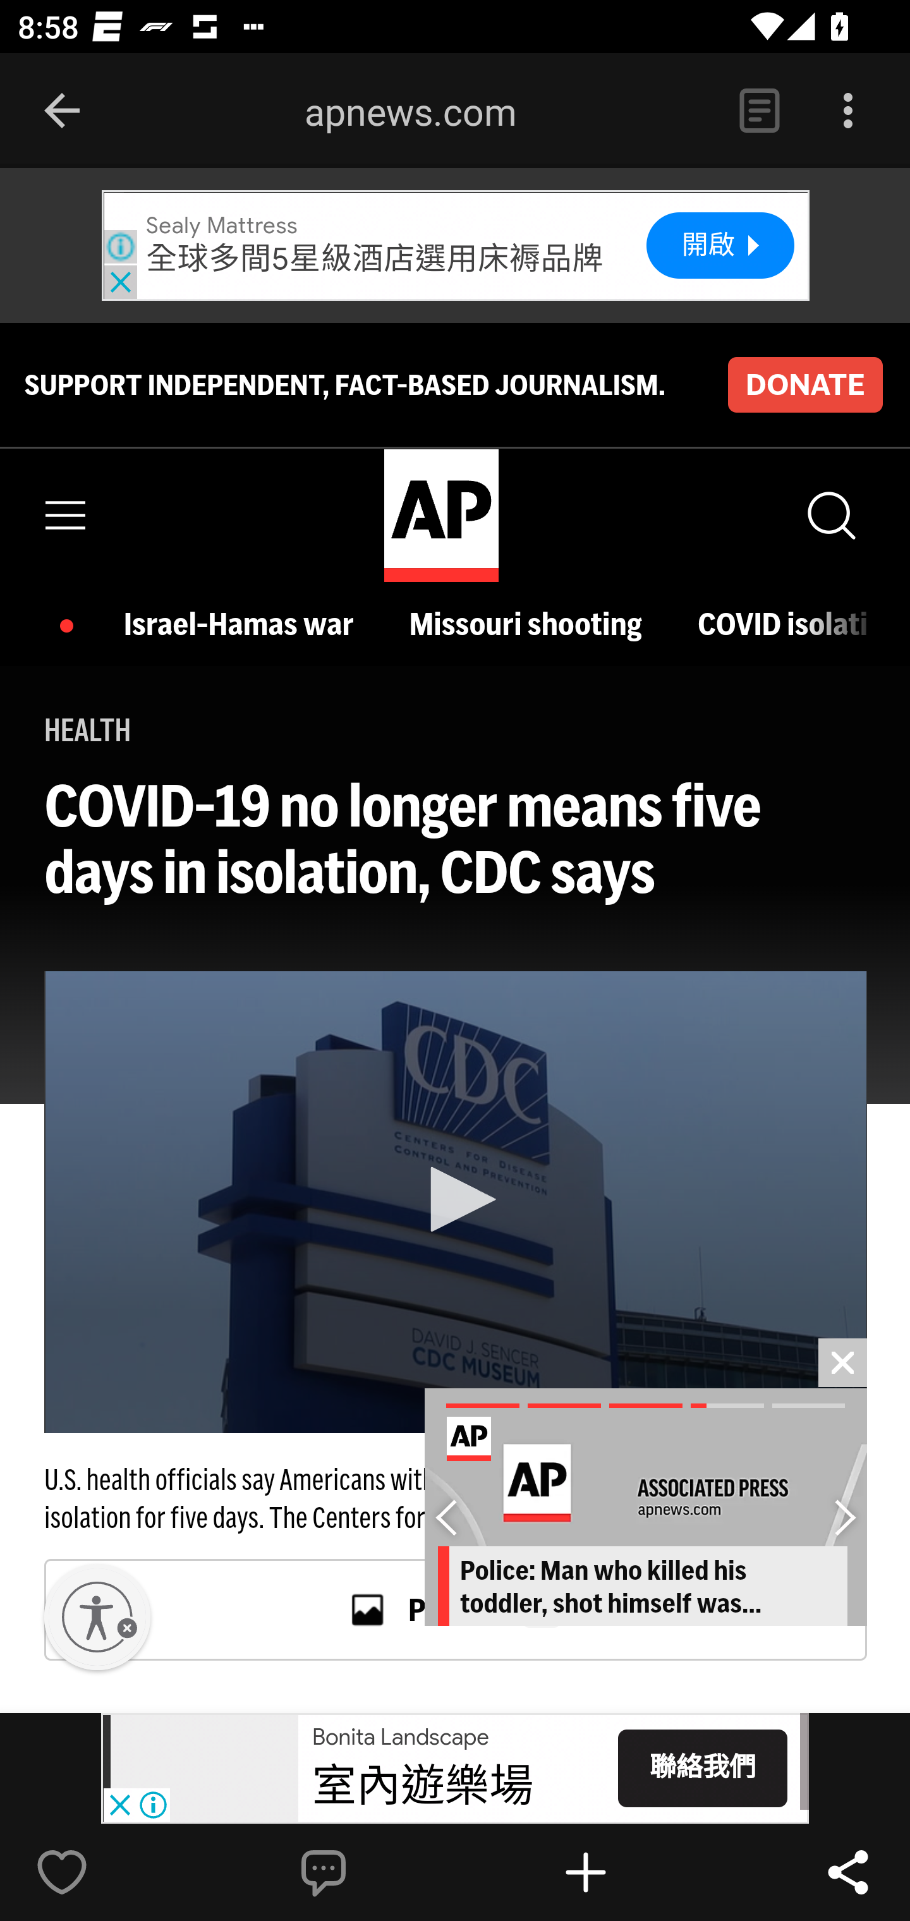  I want to click on Flip into Magazine, so click(638, 1872).